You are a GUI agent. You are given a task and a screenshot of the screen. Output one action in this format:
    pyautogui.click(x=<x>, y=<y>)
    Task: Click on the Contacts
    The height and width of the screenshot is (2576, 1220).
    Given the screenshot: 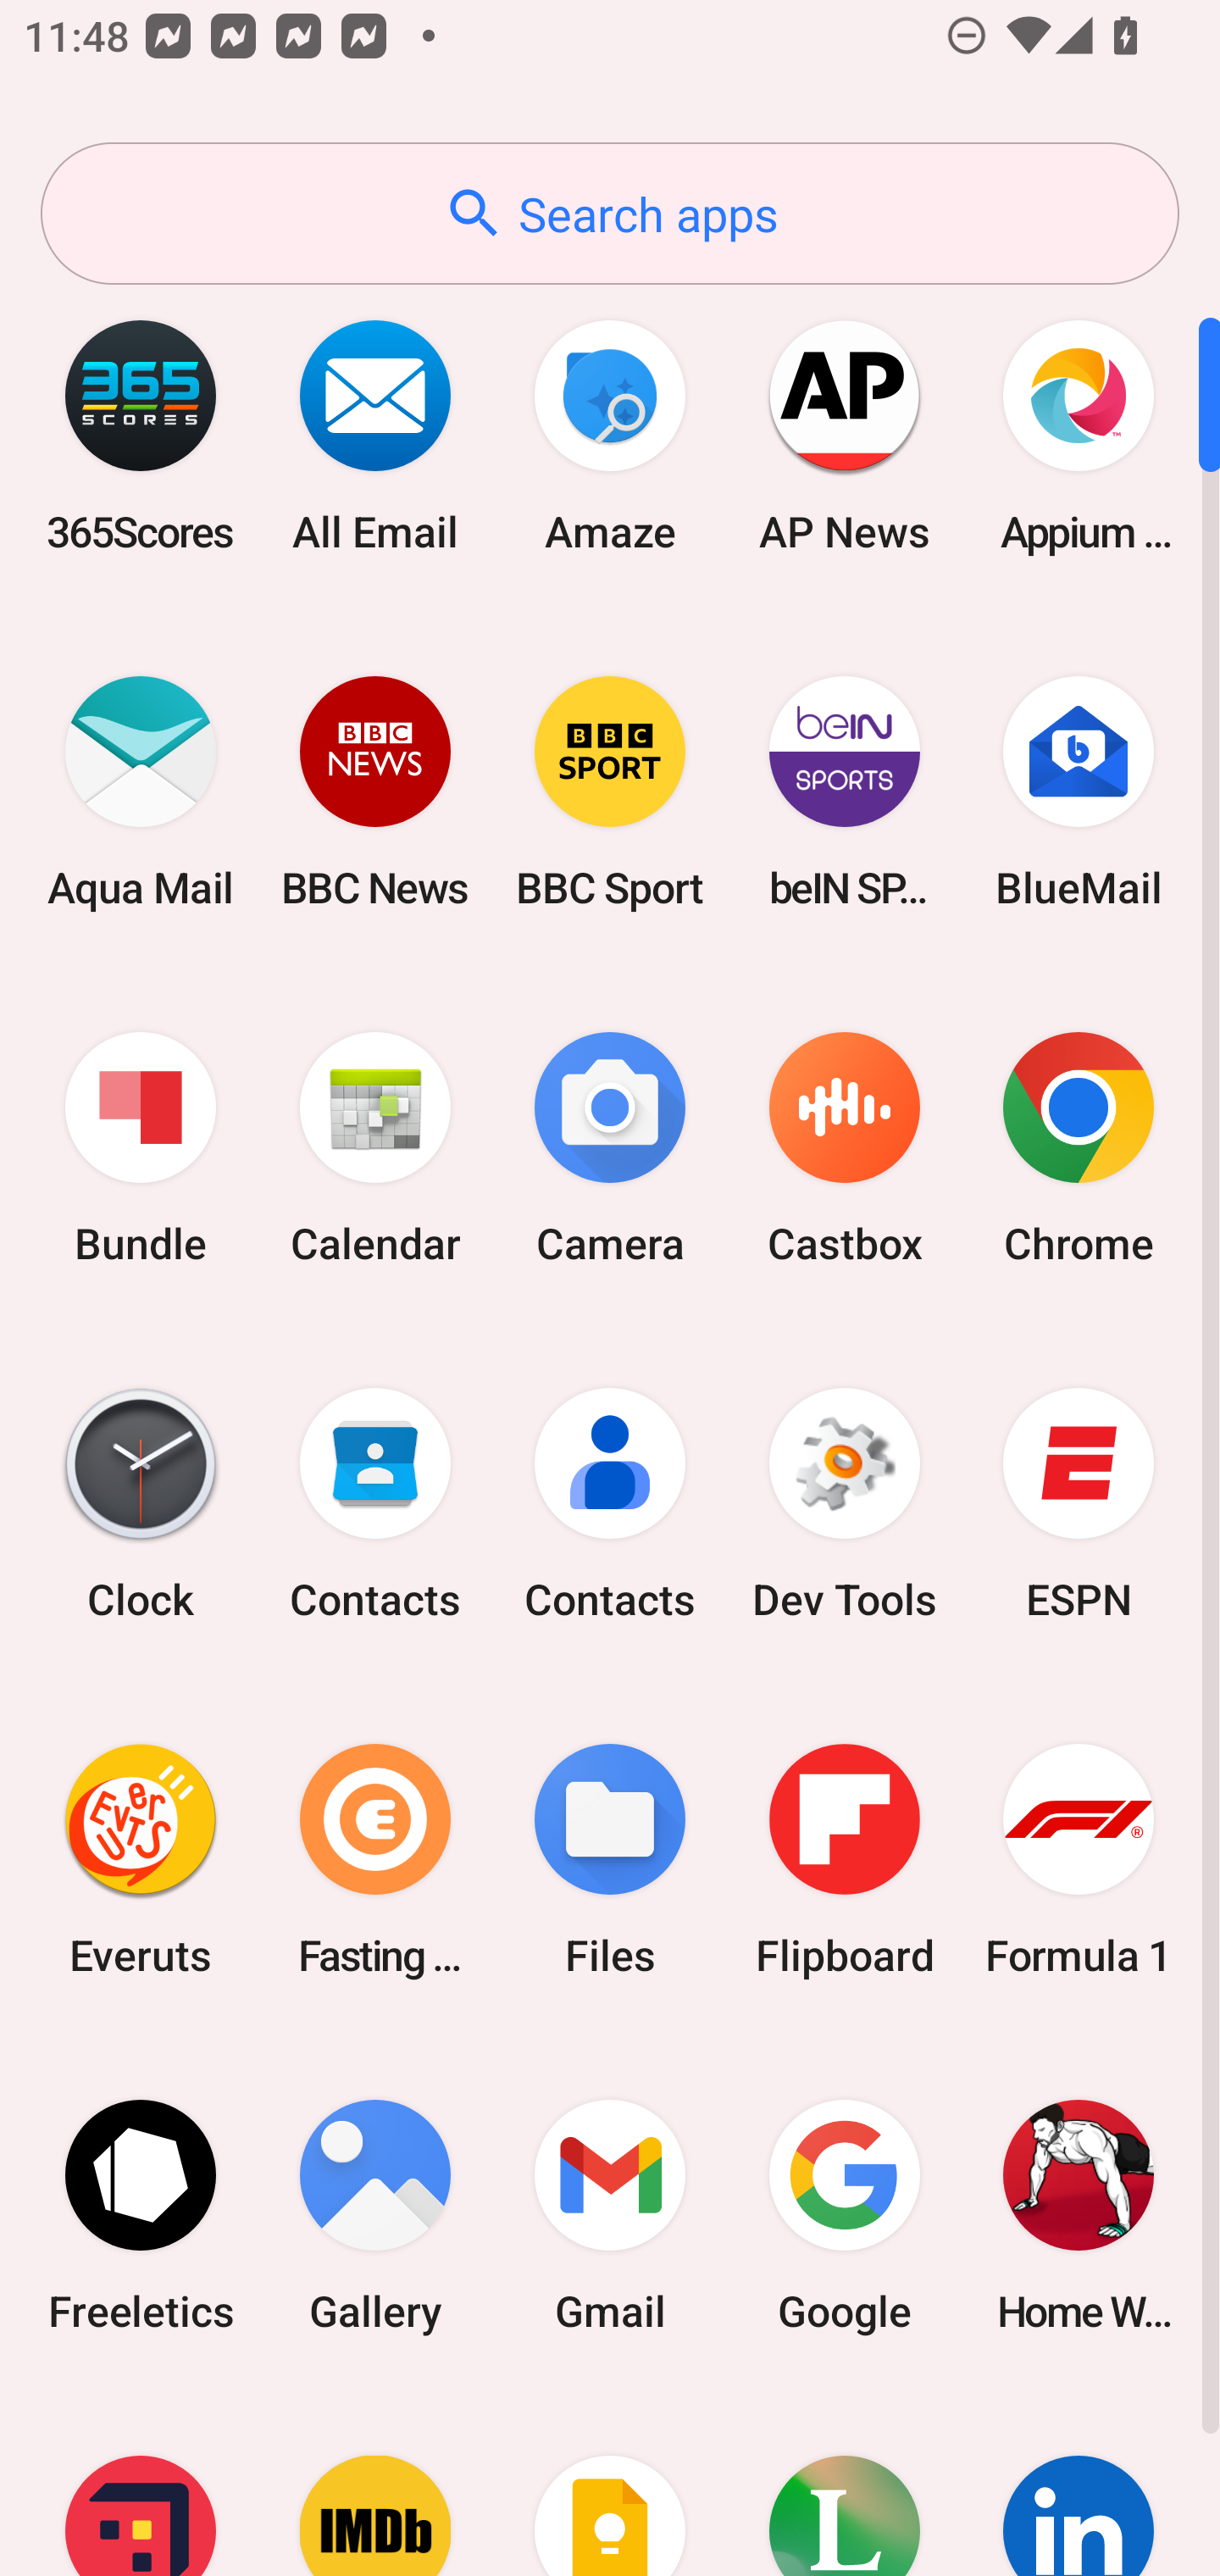 What is the action you would take?
    pyautogui.click(x=375, y=1504)
    